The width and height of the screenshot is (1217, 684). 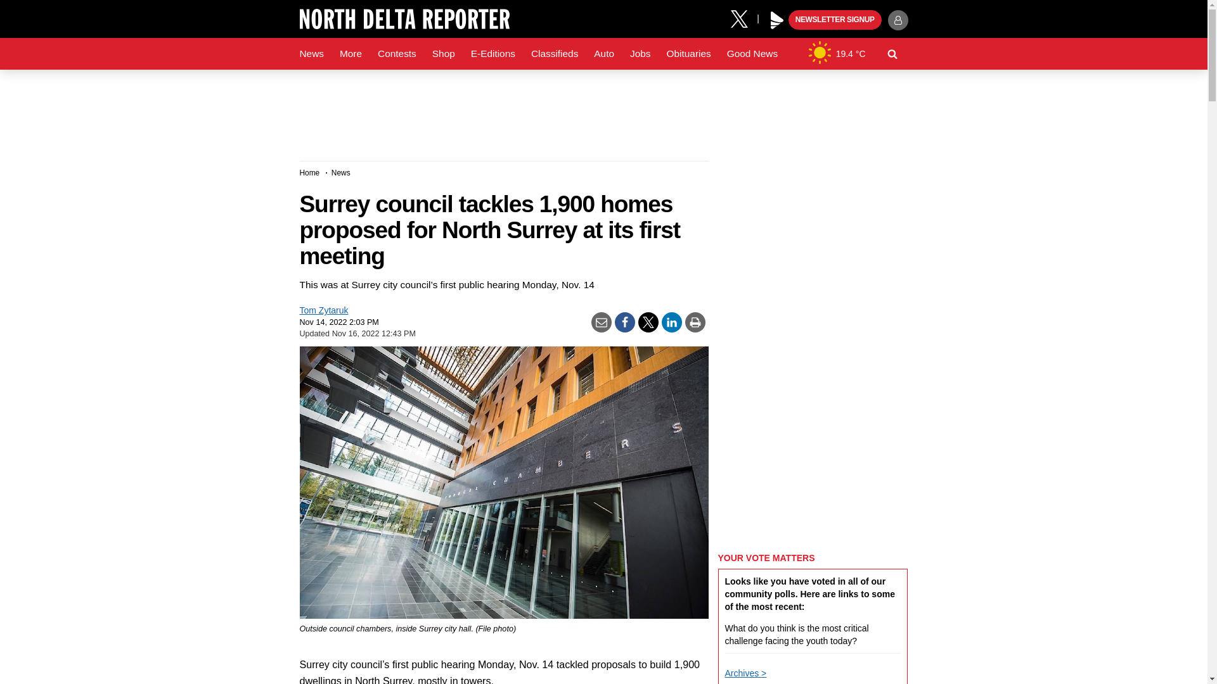 I want to click on Black Press Media, so click(x=777, y=20).